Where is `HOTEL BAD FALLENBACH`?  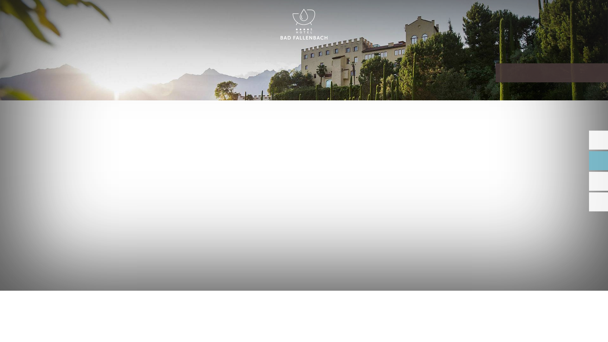 HOTEL BAD FALLENBACH is located at coordinates (304, 25).